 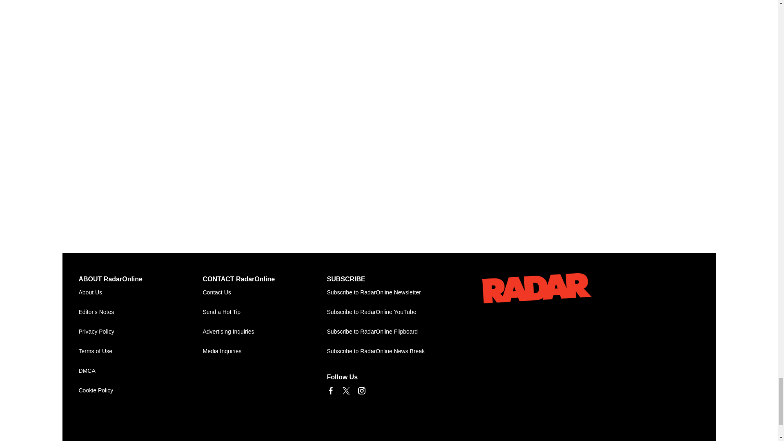 What do you see at coordinates (140, 292) in the screenshot?
I see `About Us` at bounding box center [140, 292].